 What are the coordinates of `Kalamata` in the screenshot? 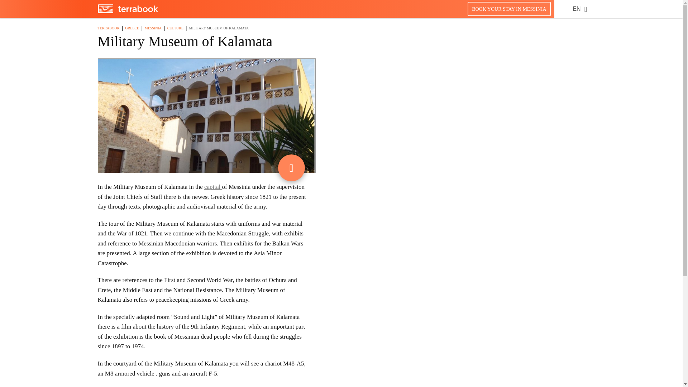 It's located at (213, 187).